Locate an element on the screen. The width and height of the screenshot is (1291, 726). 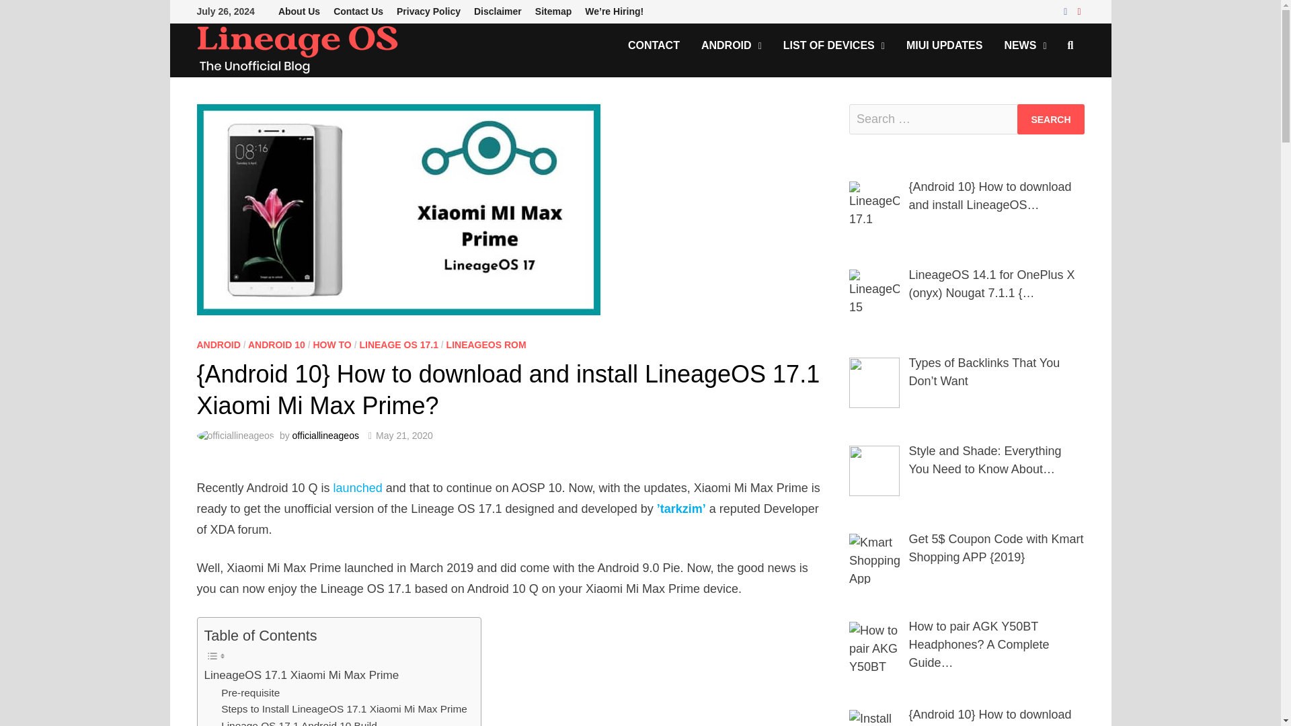
ANDROID is located at coordinates (732, 45).